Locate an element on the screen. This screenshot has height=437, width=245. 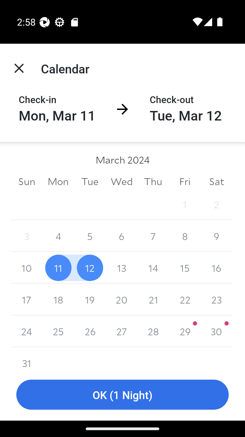
3 3 March 2024 is located at coordinates (27, 236).